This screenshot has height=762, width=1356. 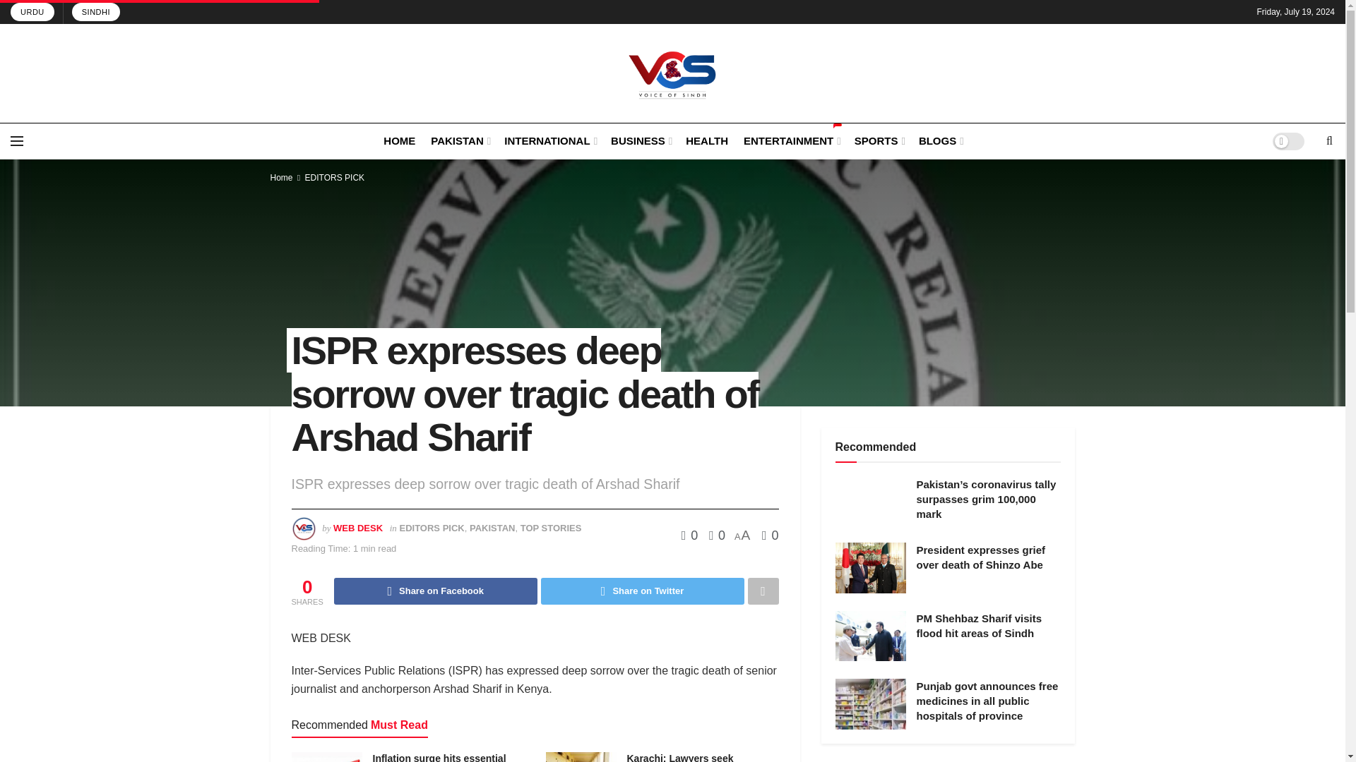 I want to click on PAKISTAN, so click(x=459, y=140).